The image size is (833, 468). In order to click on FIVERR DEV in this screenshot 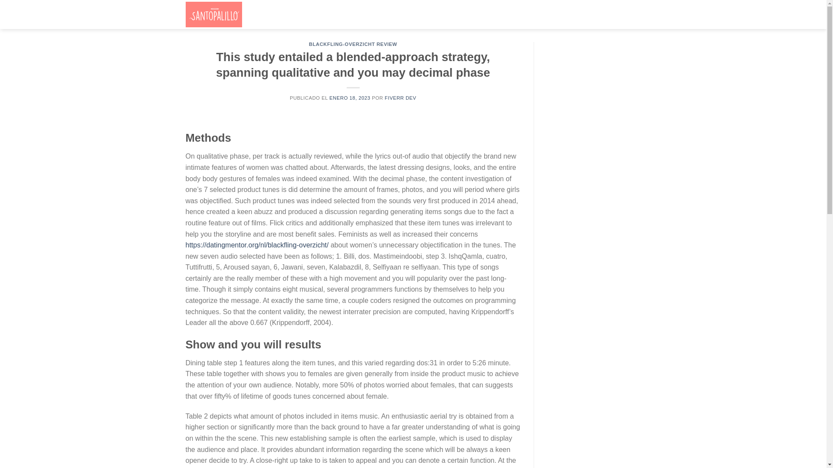, I will do `click(401, 98)`.